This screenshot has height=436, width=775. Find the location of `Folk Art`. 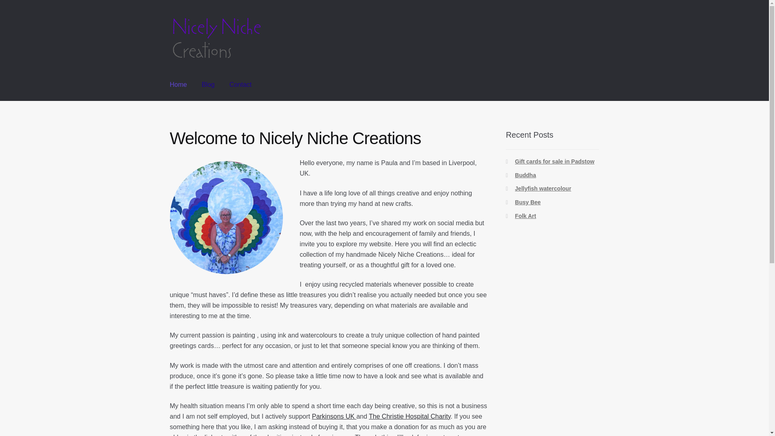

Folk Art is located at coordinates (526, 216).